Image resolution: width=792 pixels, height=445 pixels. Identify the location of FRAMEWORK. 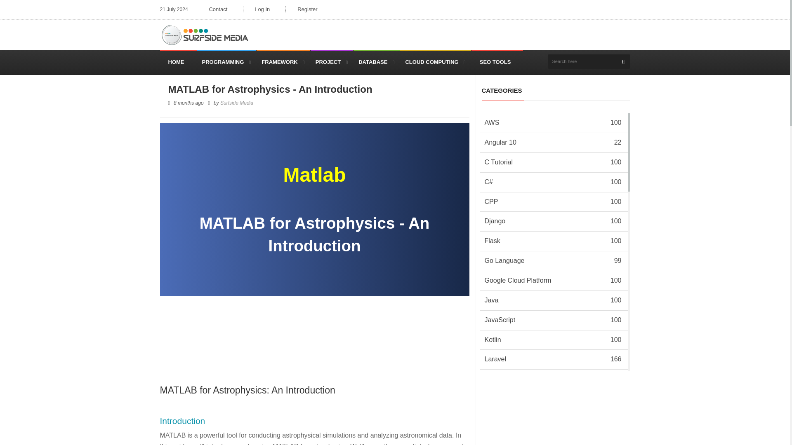
(283, 62).